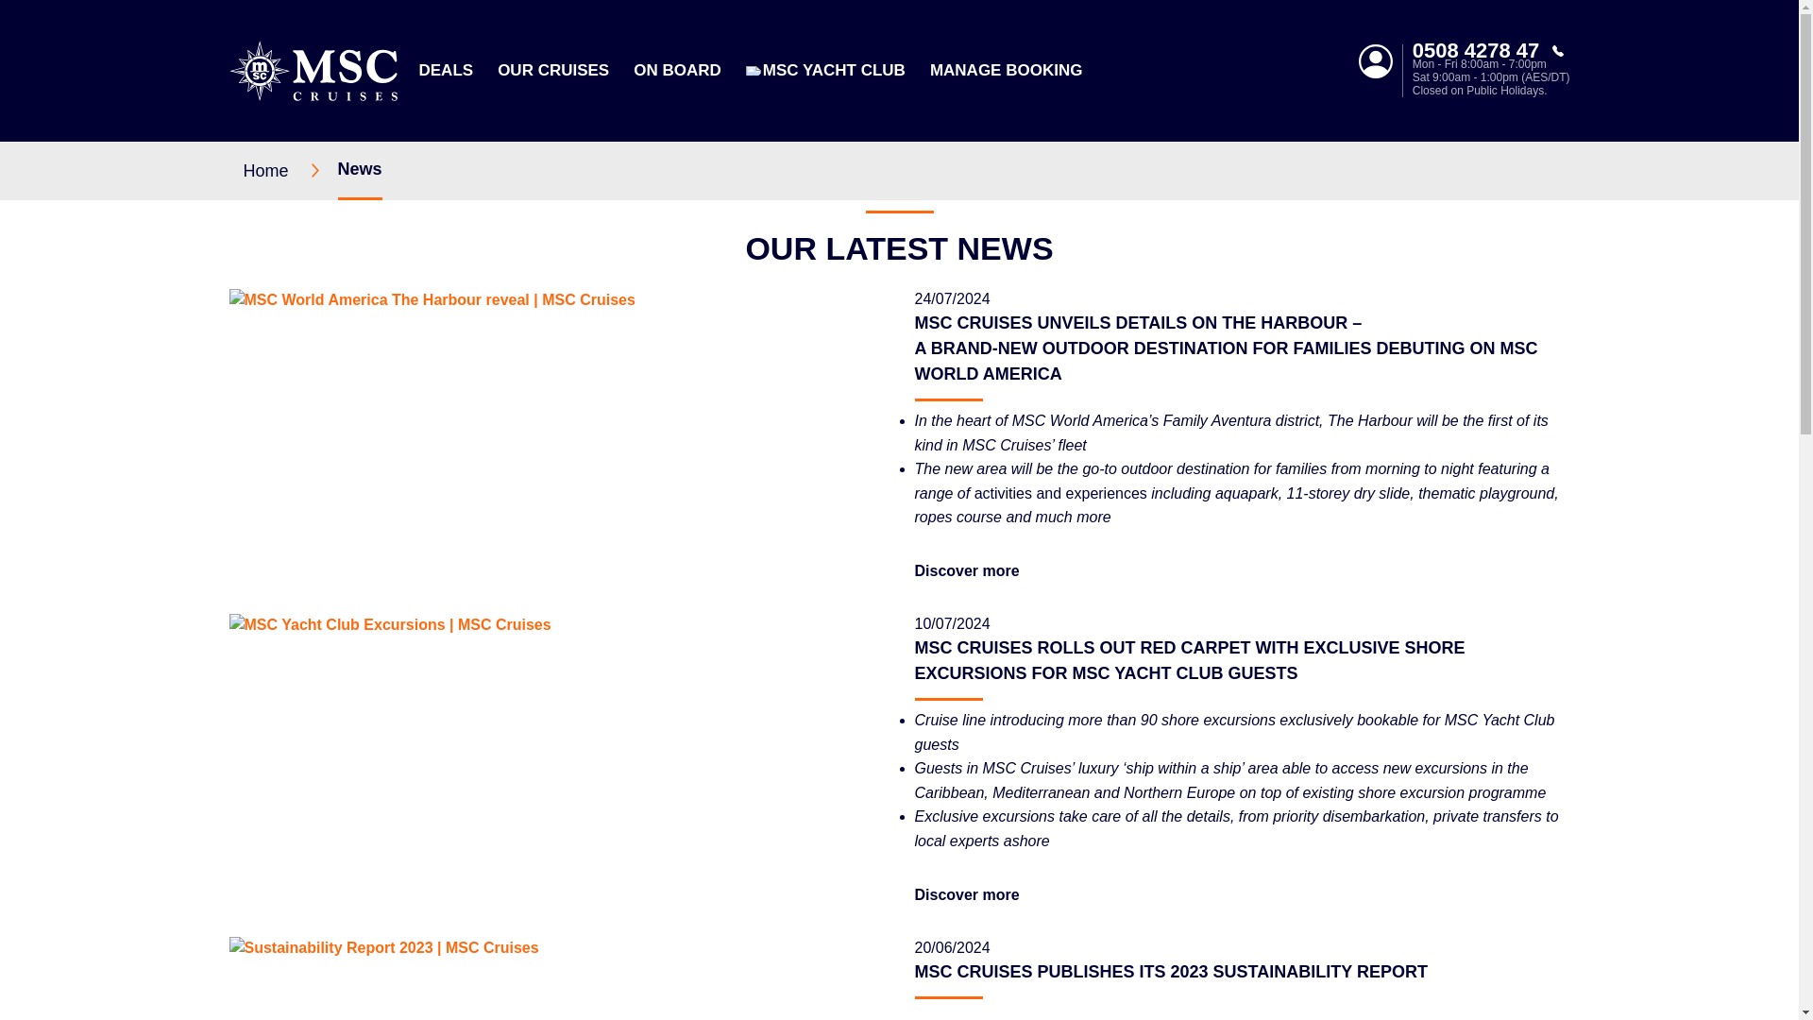  I want to click on Search, so click(1334, 193).